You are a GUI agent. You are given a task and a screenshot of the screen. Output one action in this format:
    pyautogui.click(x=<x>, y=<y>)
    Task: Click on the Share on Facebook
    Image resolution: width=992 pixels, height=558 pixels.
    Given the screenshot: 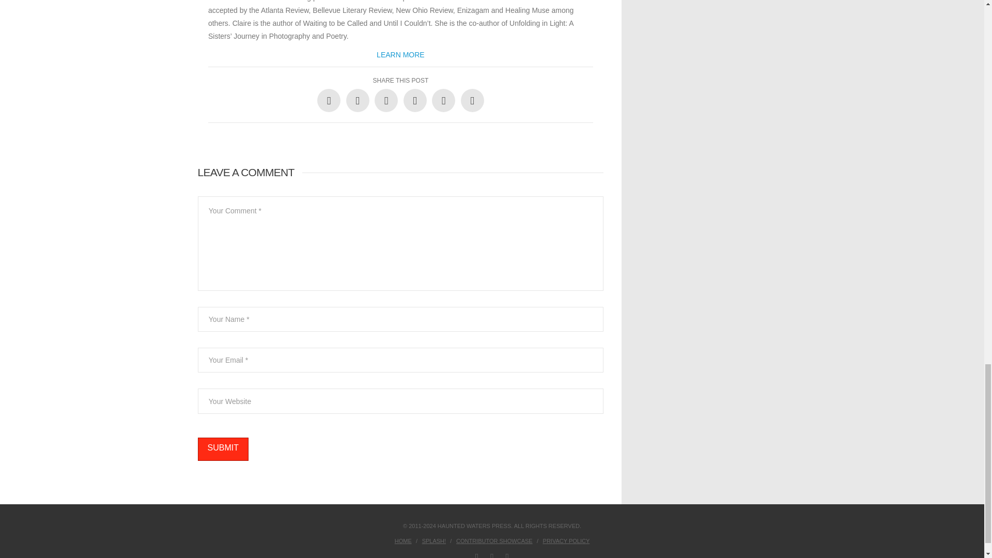 What is the action you would take?
    pyautogui.click(x=329, y=100)
    